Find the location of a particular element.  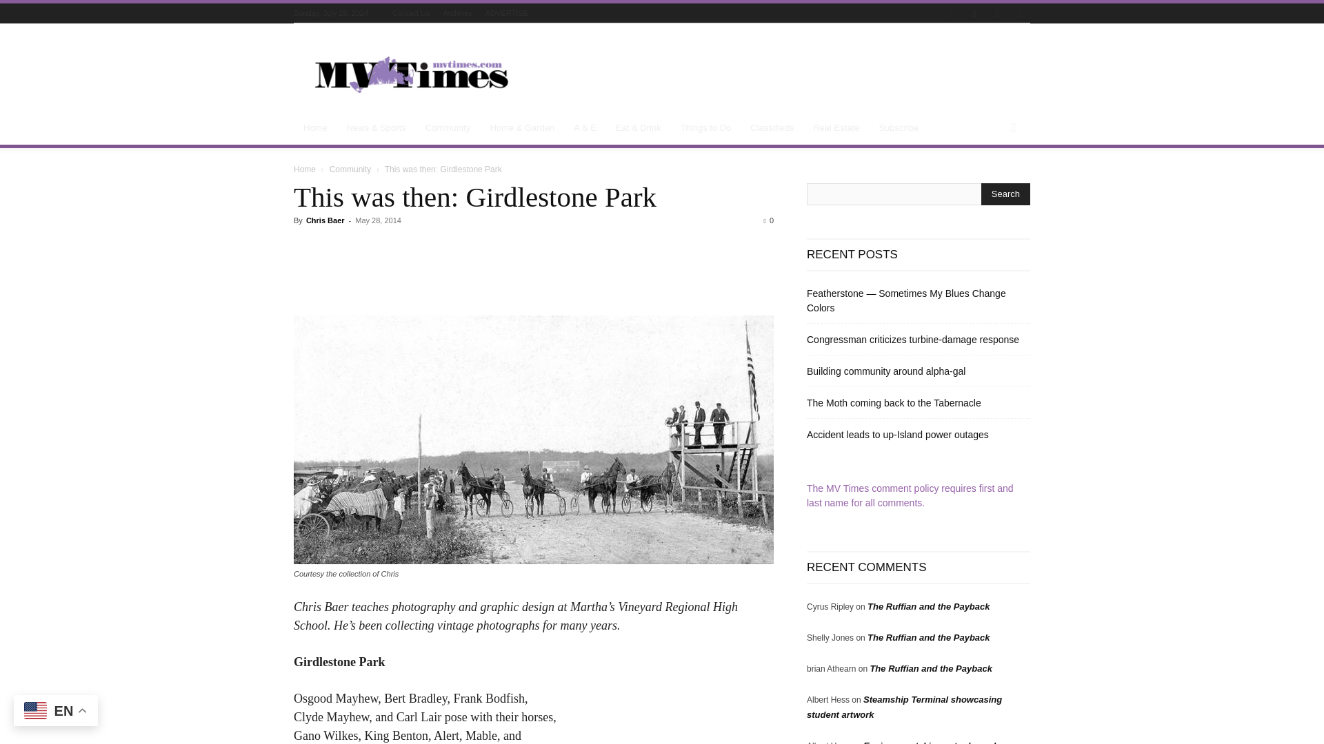

Facebook is located at coordinates (952, 14).